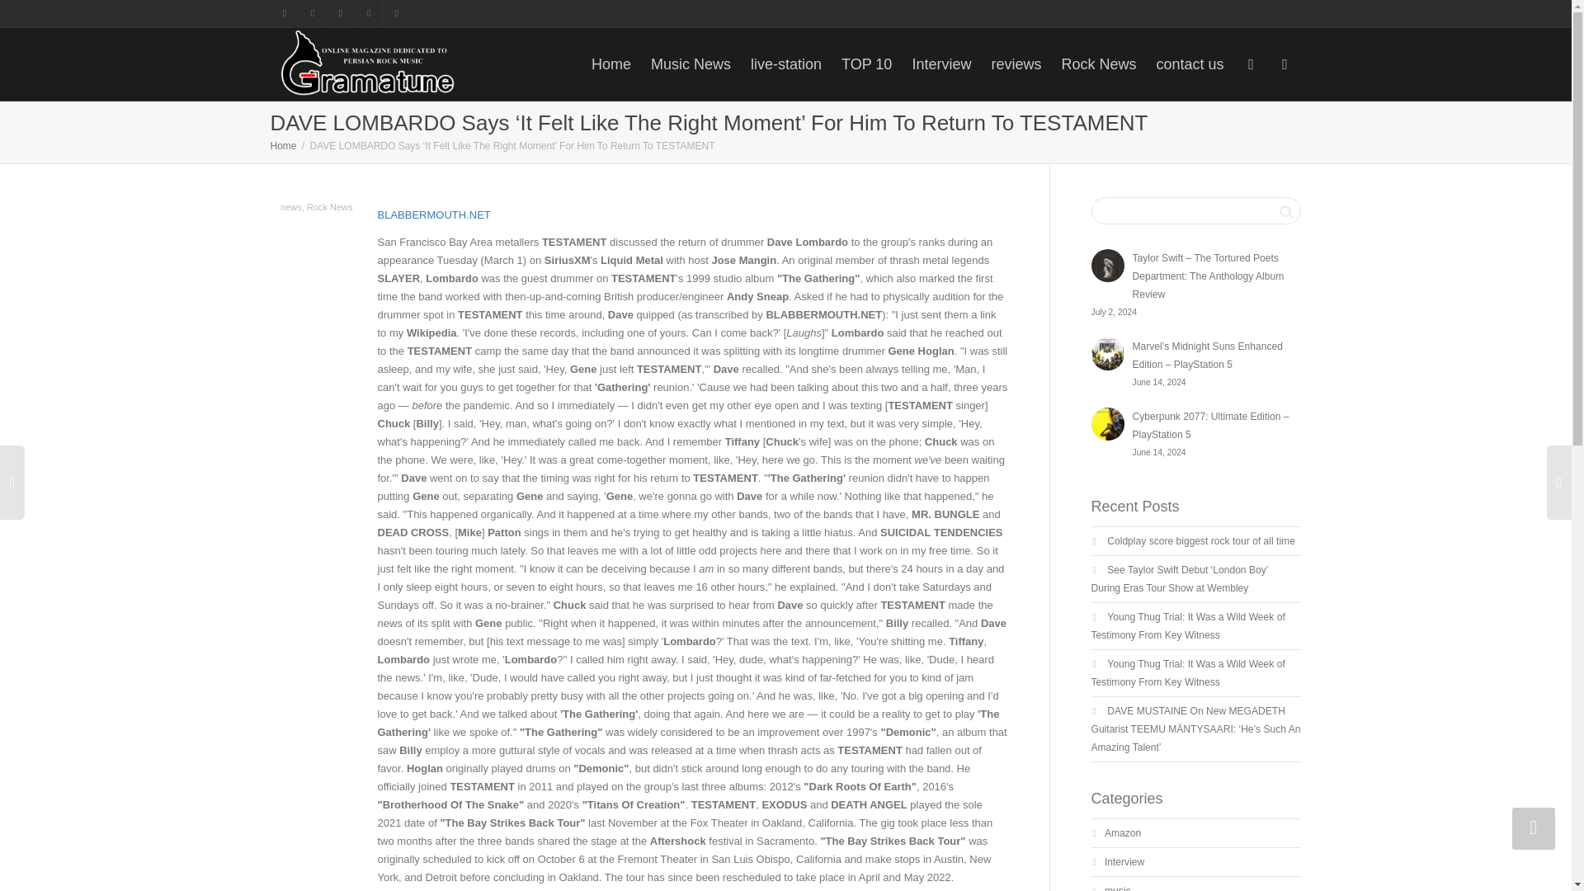 Image resolution: width=1584 pixels, height=891 pixels. Describe the element at coordinates (1190, 64) in the screenshot. I see `contact us` at that location.